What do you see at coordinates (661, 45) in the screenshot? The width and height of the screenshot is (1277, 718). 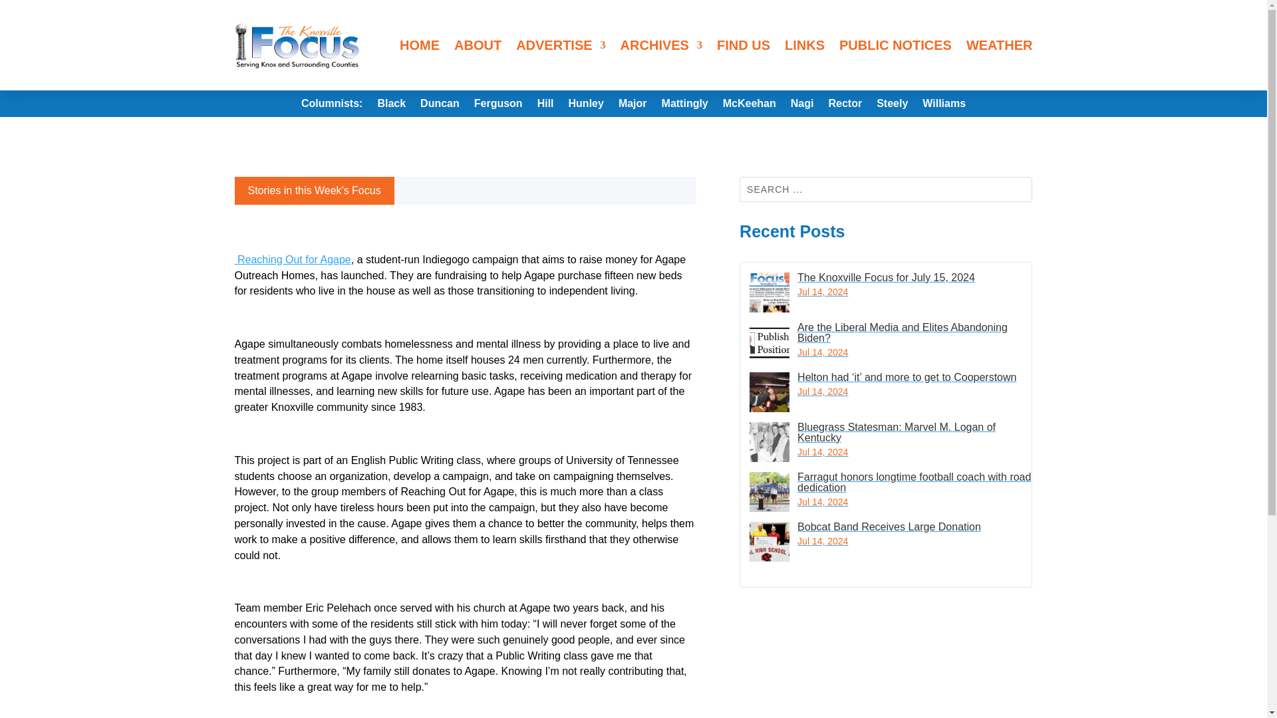 I see `ARCHIVES` at bounding box center [661, 45].